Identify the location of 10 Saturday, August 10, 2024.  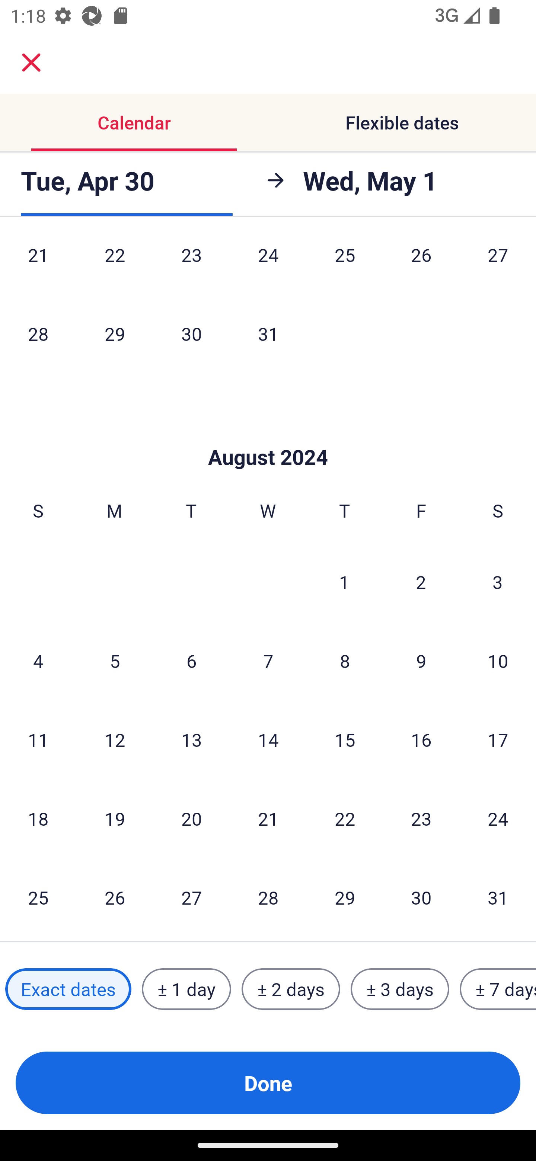
(498, 661).